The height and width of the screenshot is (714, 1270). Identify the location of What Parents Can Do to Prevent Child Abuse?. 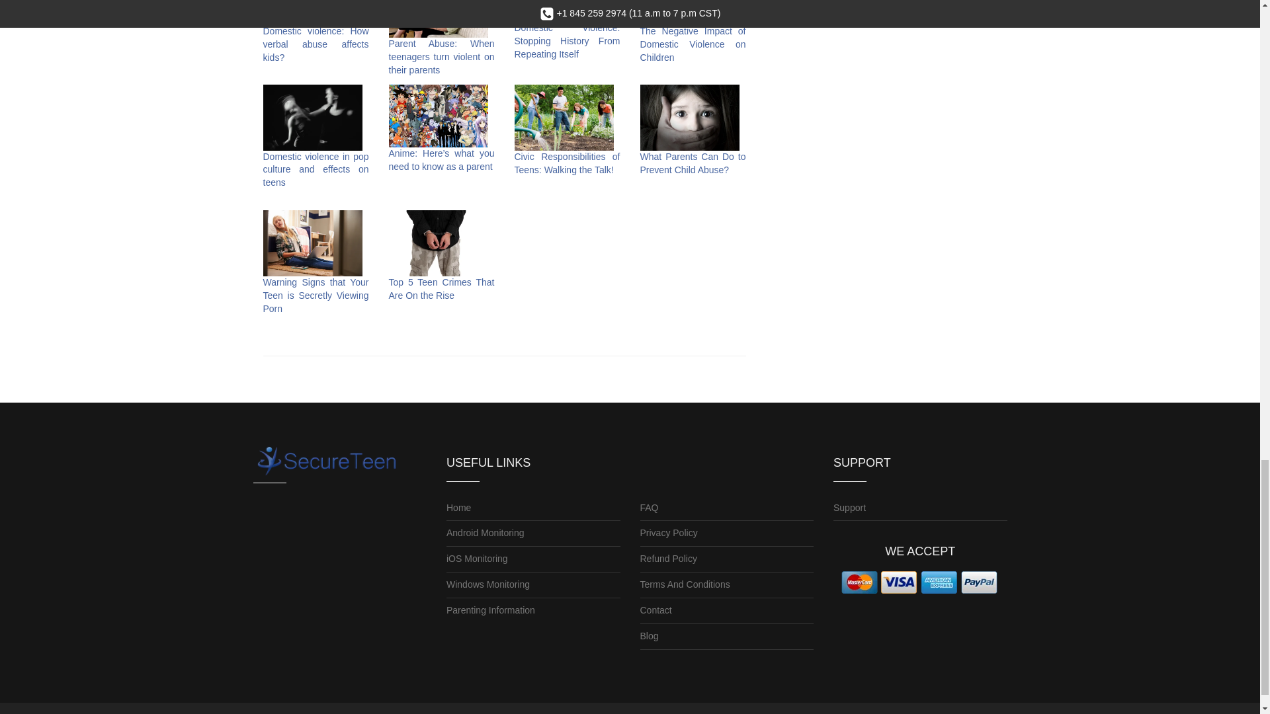
(693, 163).